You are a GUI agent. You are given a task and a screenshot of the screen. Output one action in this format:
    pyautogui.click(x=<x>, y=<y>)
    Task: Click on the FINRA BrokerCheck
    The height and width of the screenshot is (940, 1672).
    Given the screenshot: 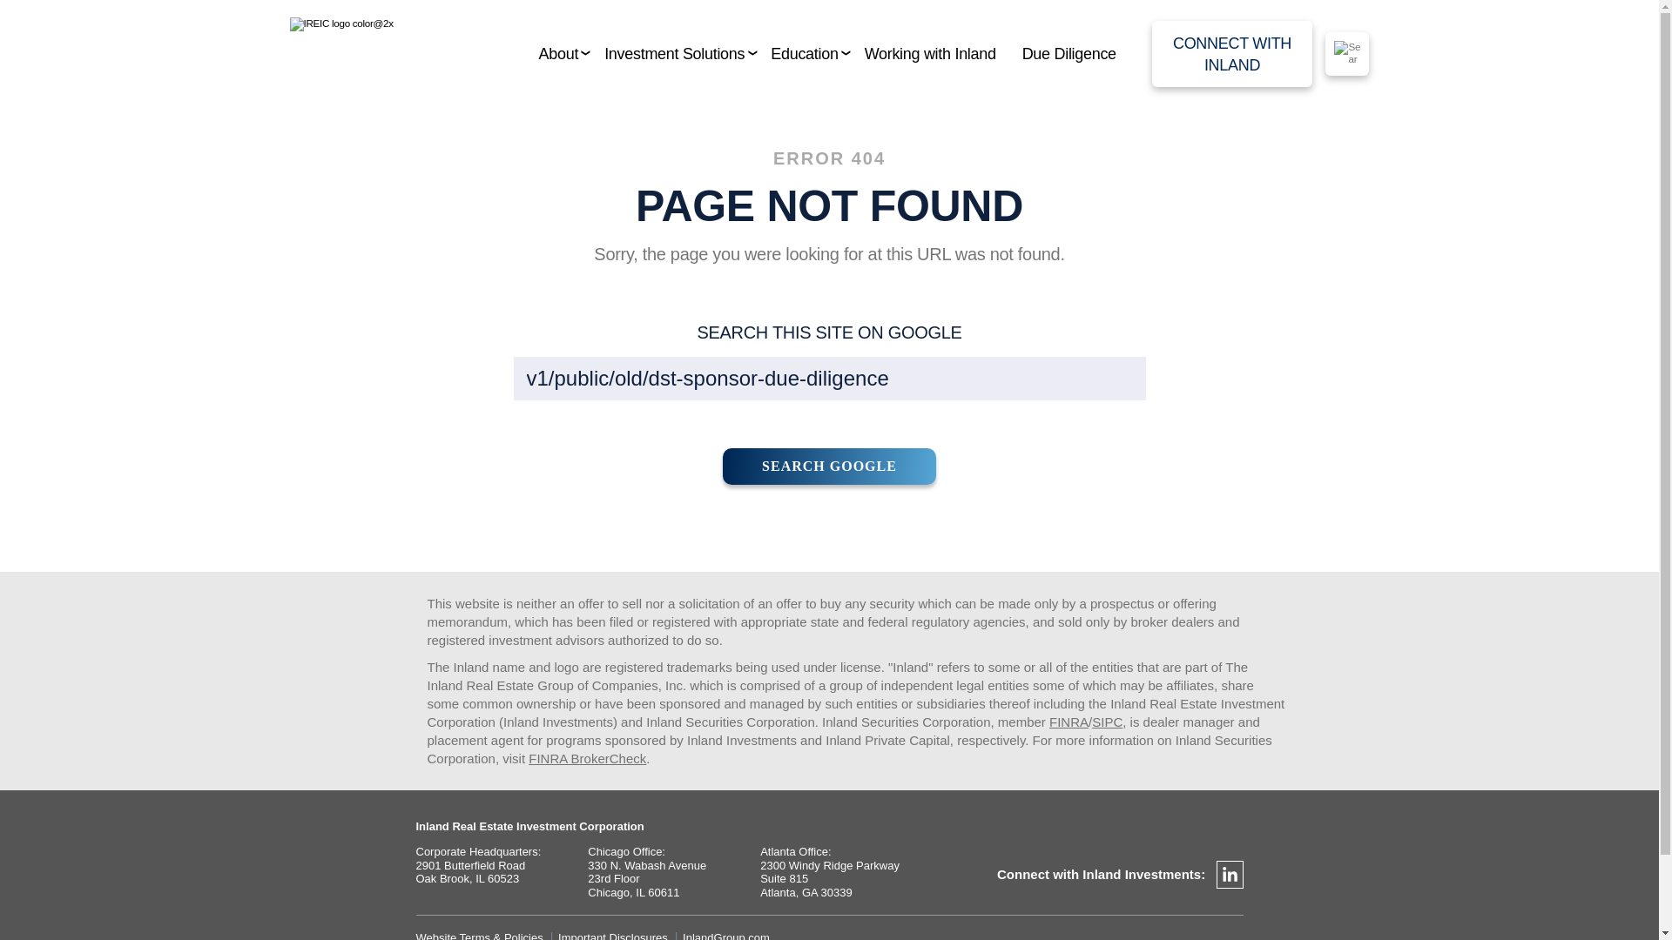 What is the action you would take?
    pyautogui.click(x=587, y=758)
    